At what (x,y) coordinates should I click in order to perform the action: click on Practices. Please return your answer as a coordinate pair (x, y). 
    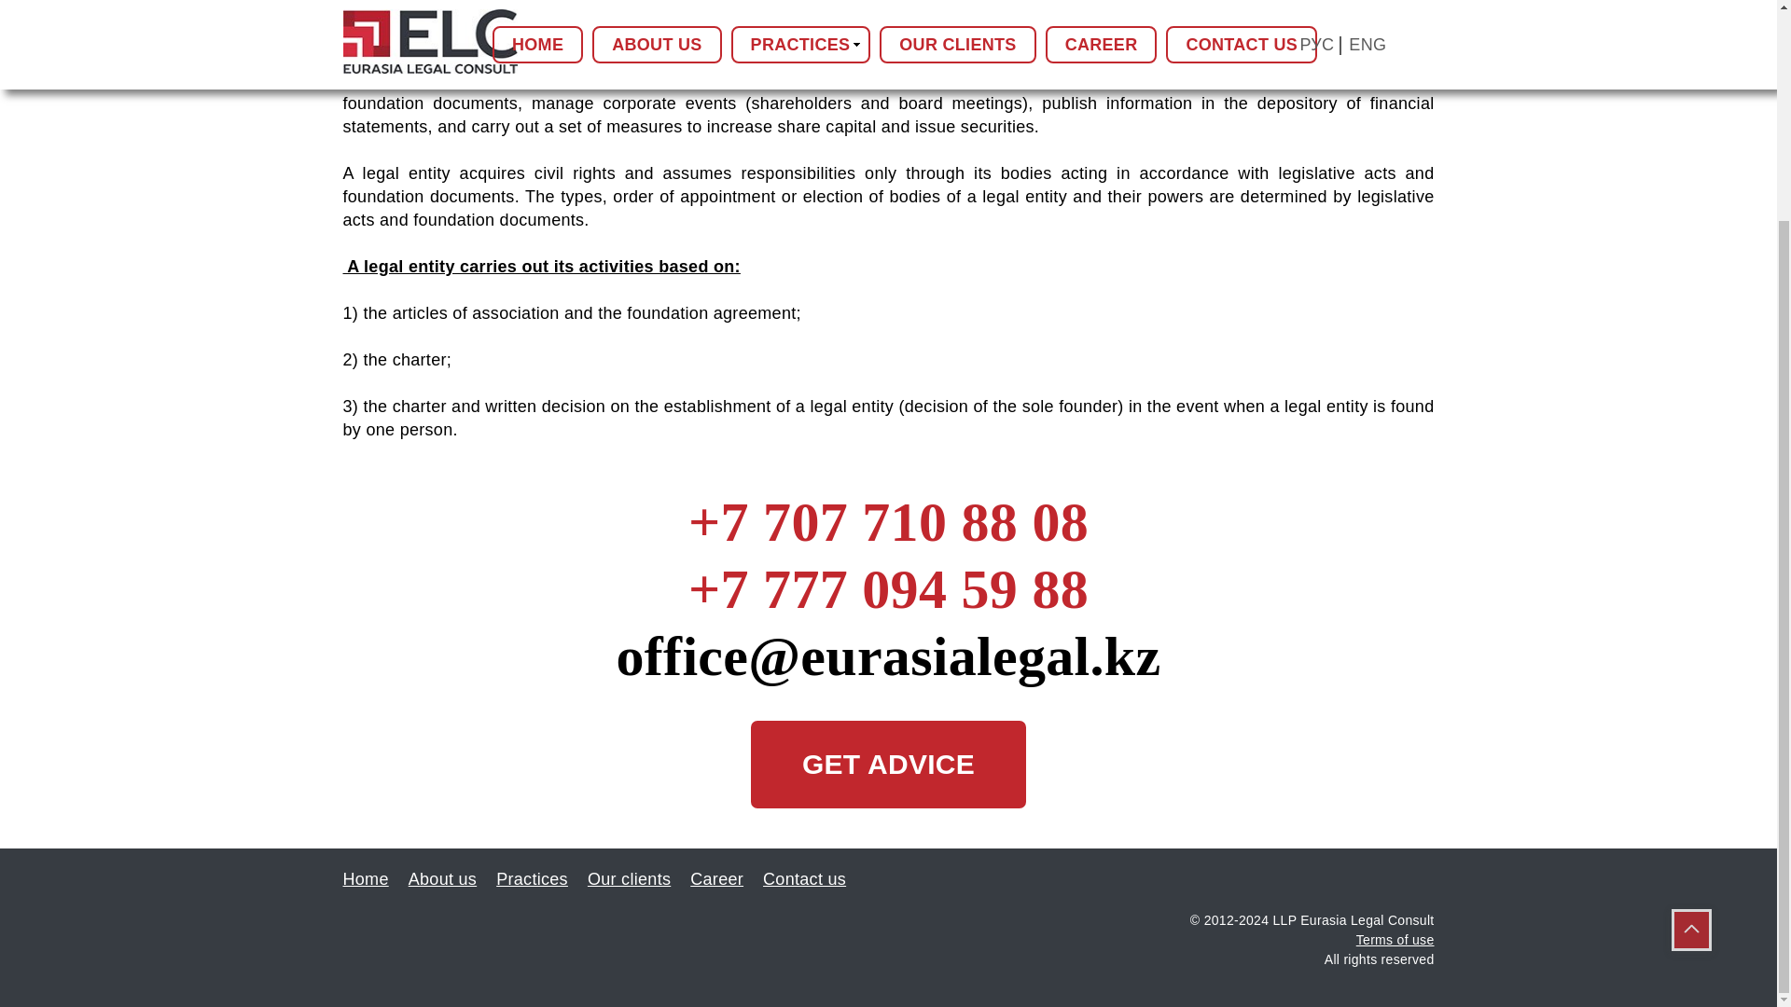
    Looking at the image, I should click on (539, 878).